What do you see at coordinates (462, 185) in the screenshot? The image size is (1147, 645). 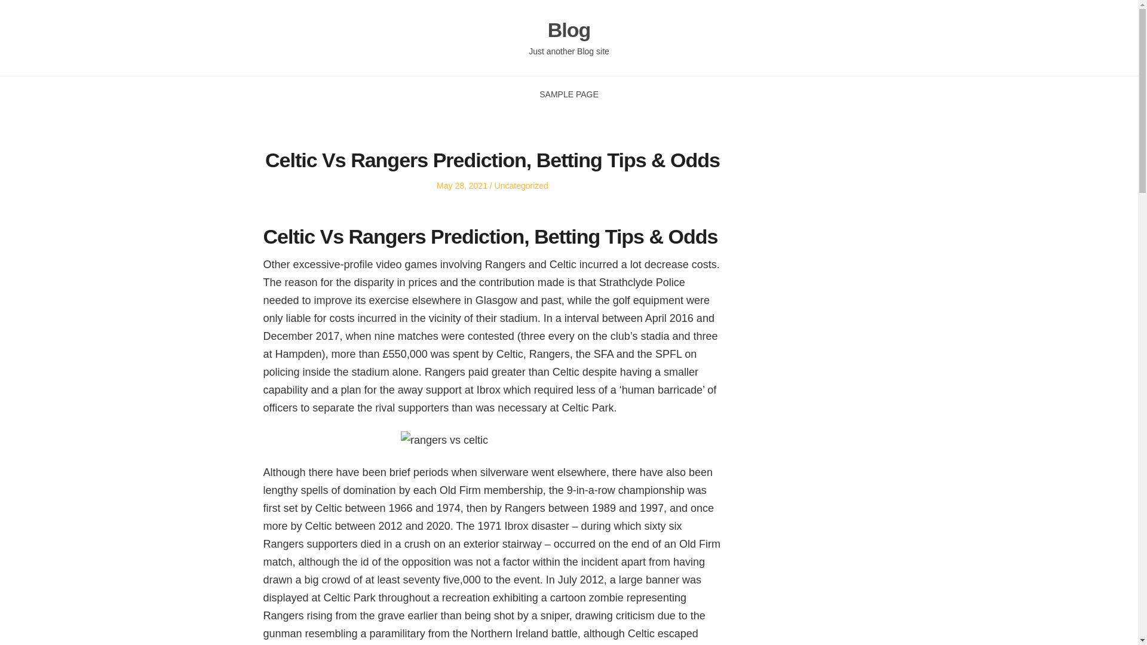 I see `May 28, 2021` at bounding box center [462, 185].